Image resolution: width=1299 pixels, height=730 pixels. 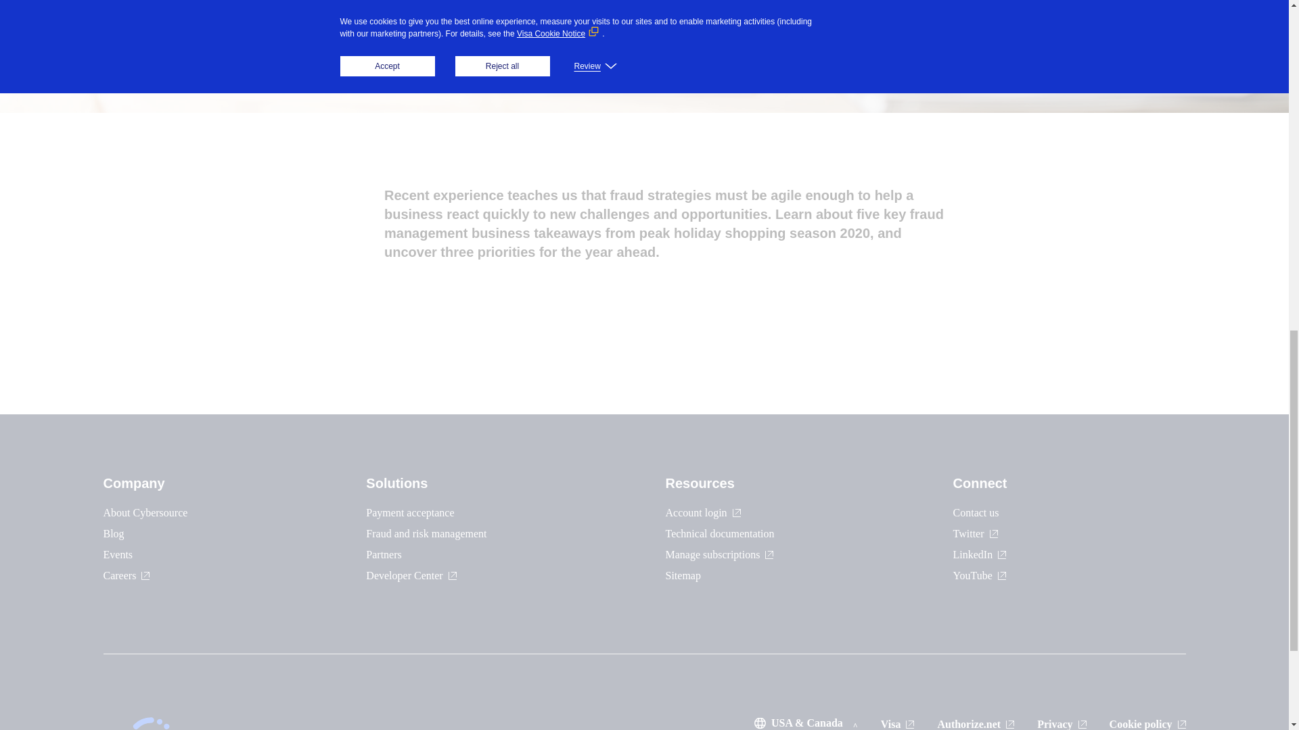 I want to click on Manage subscriptions, so click(x=720, y=554).